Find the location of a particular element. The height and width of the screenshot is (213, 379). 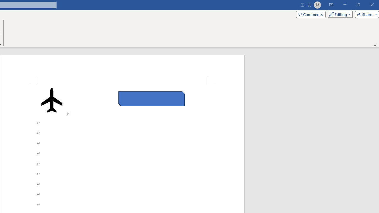

Share is located at coordinates (366, 14).